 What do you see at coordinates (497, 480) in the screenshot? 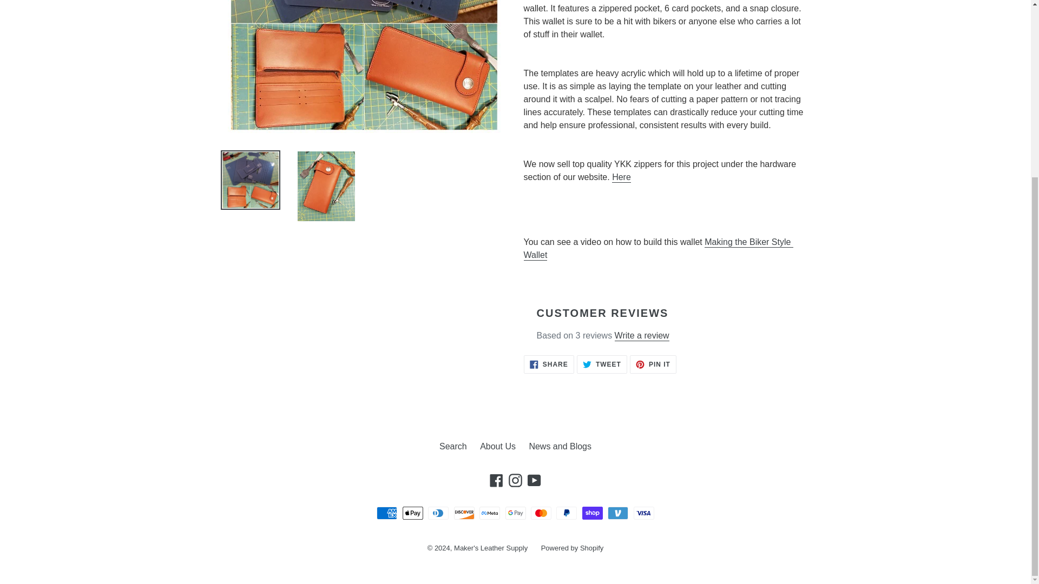
I see `Here` at bounding box center [497, 480].